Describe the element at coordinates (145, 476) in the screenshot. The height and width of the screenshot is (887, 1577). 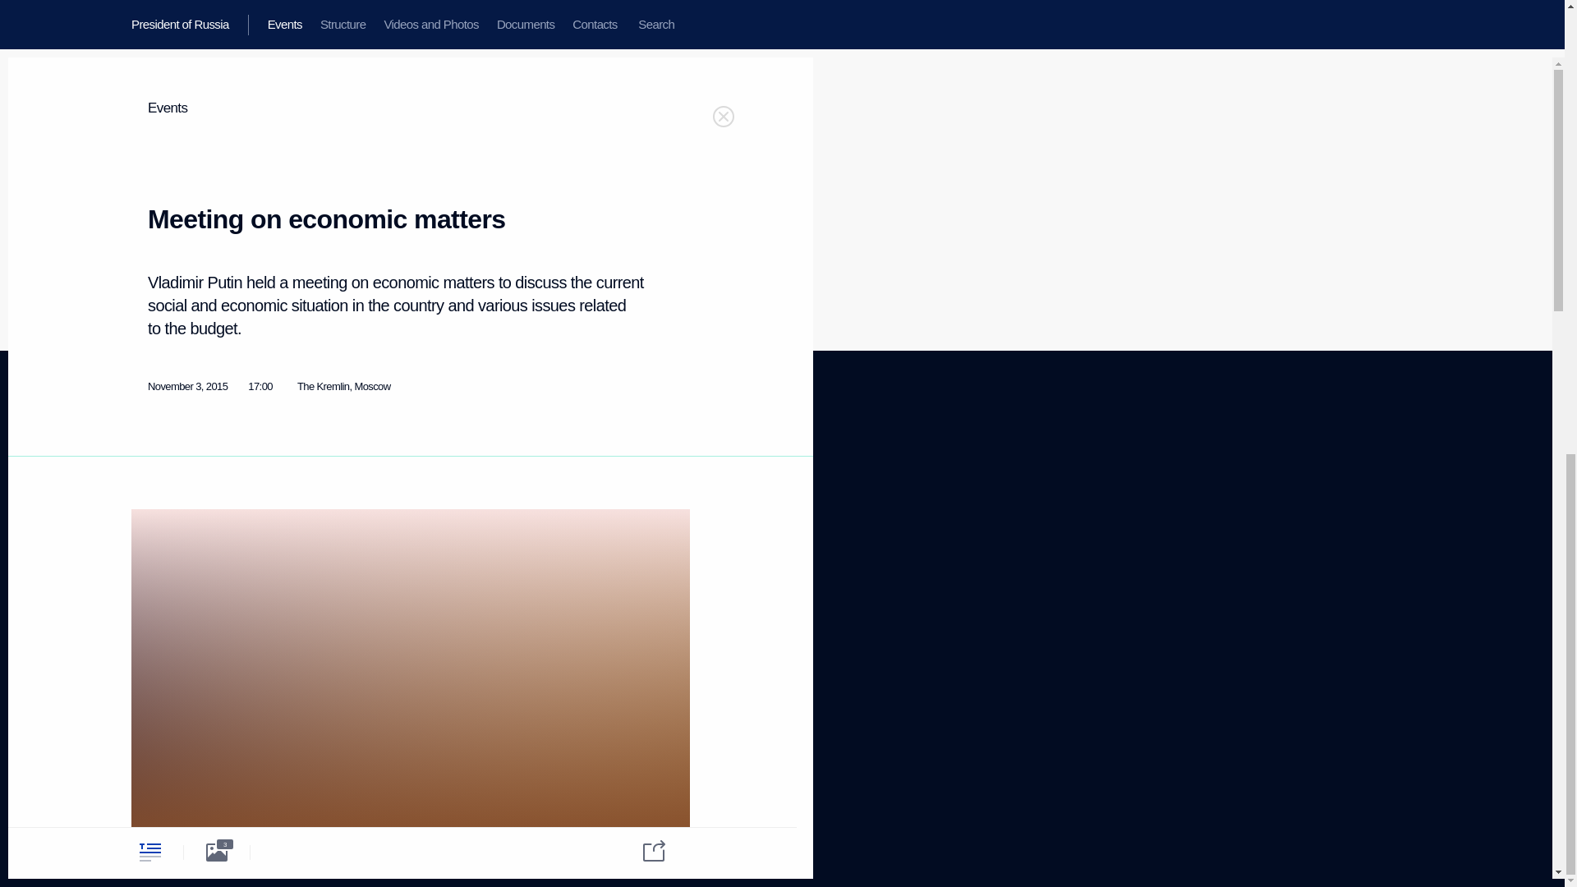
I see `Maxim Topilin` at that location.